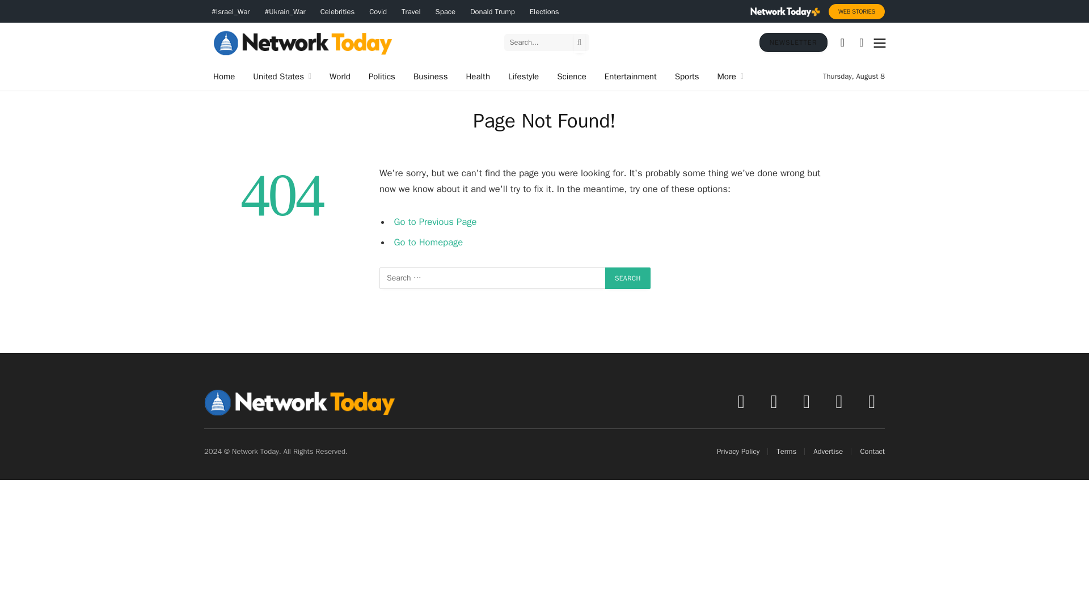  I want to click on Covid, so click(378, 11).